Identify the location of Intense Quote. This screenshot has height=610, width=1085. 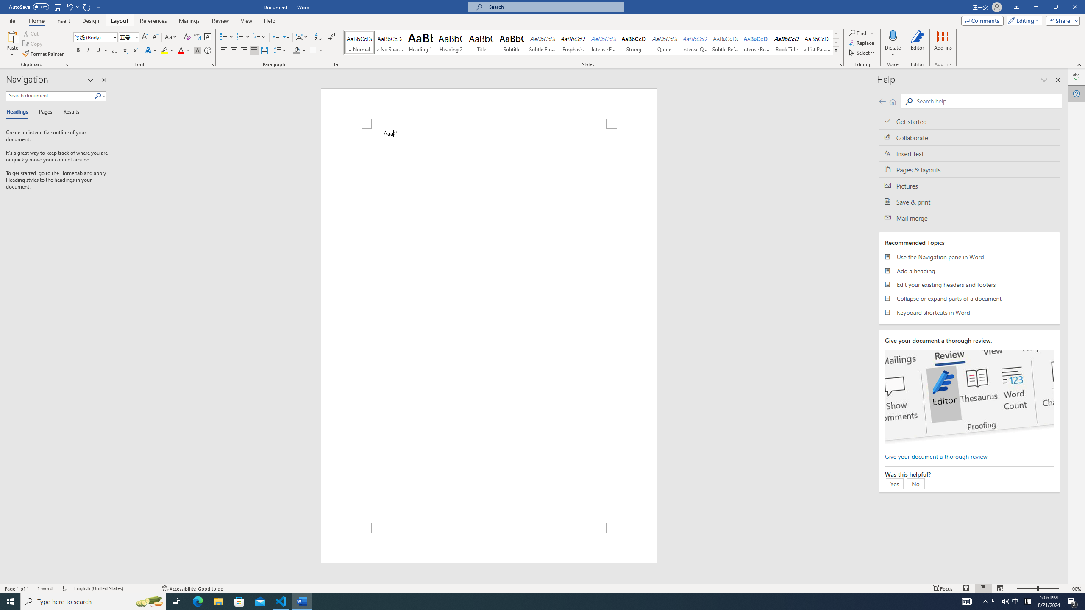
(695, 42).